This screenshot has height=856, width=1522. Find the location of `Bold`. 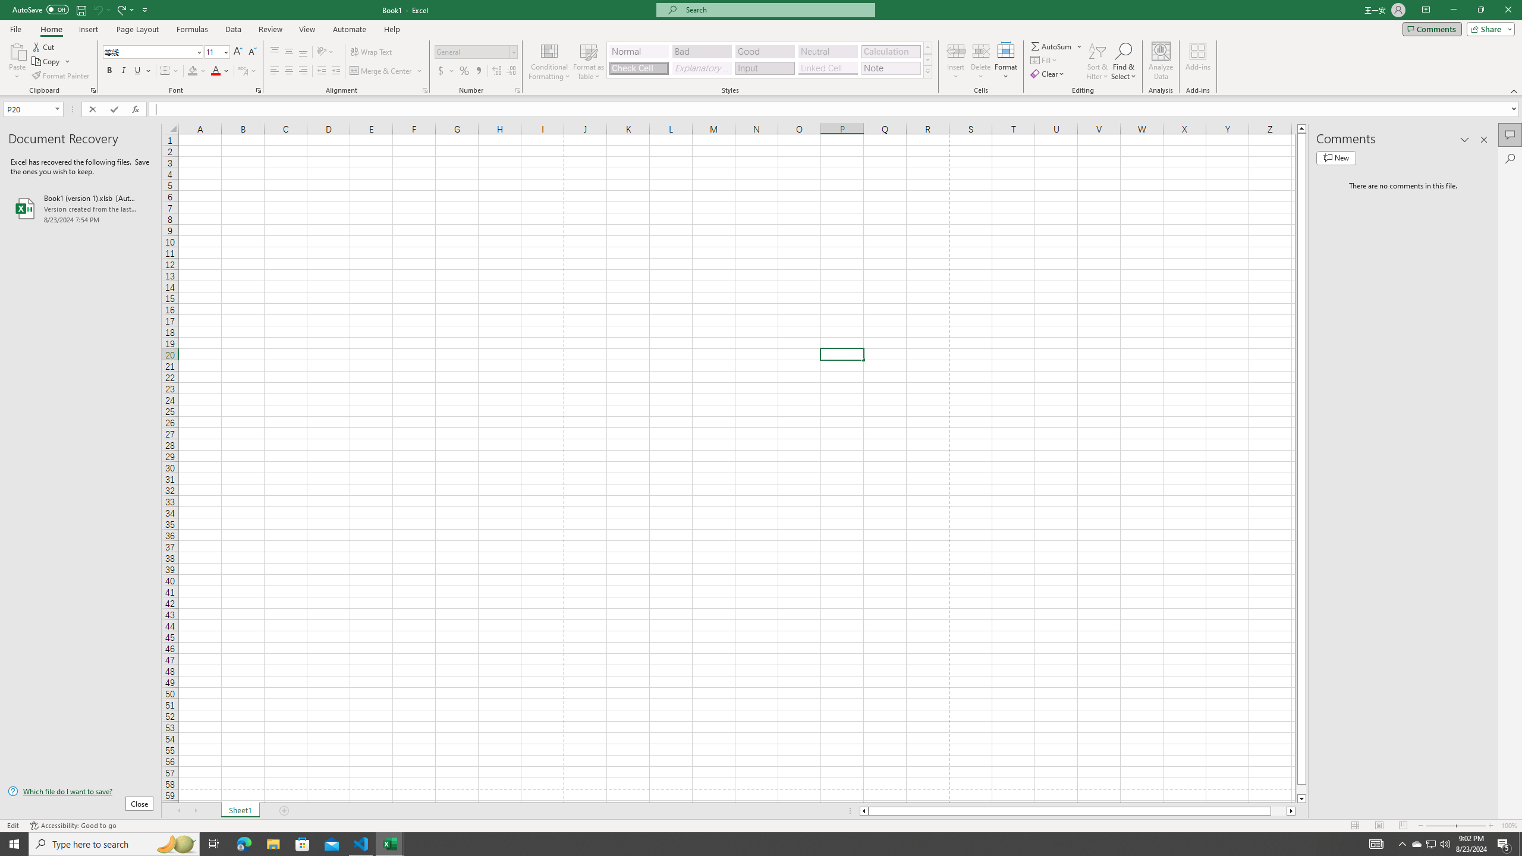

Bold is located at coordinates (109, 71).